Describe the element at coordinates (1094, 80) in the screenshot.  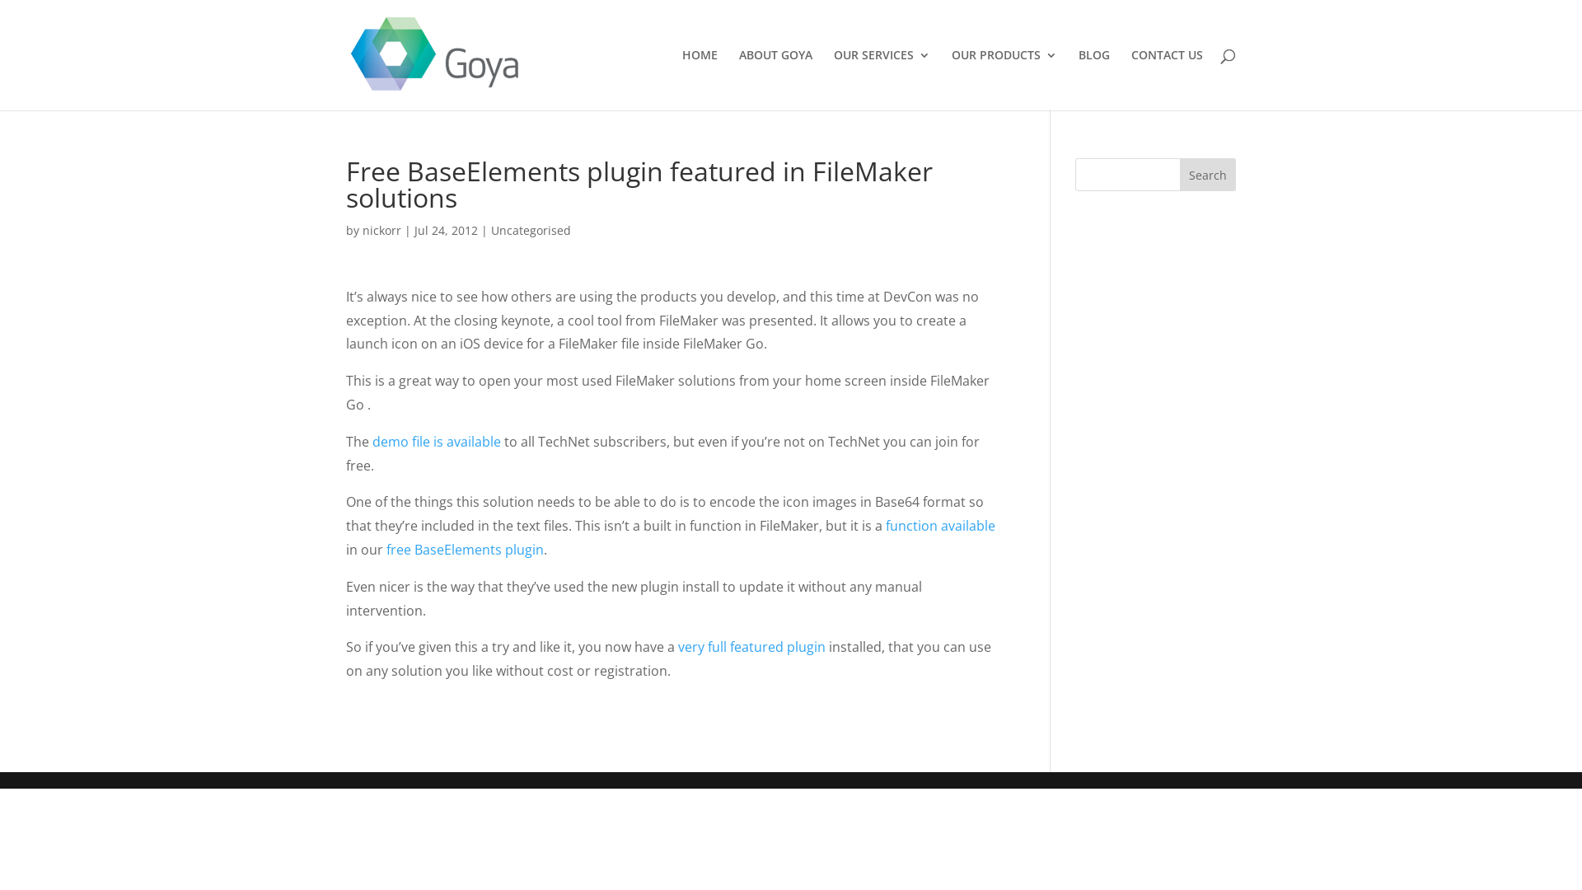
I see `BLOG` at that location.